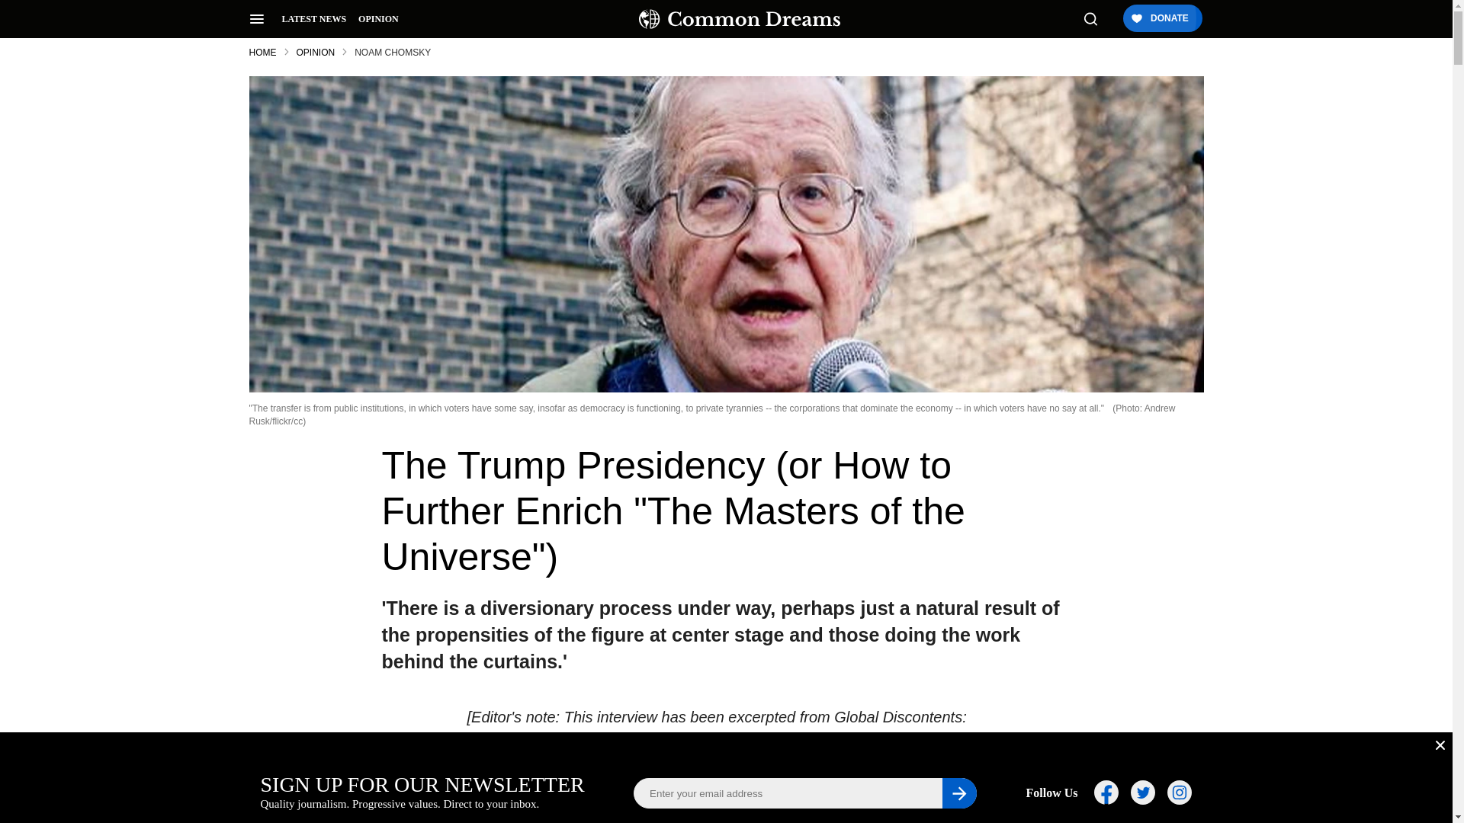  Describe the element at coordinates (1161, 19) in the screenshot. I see `Donate Button` at that location.